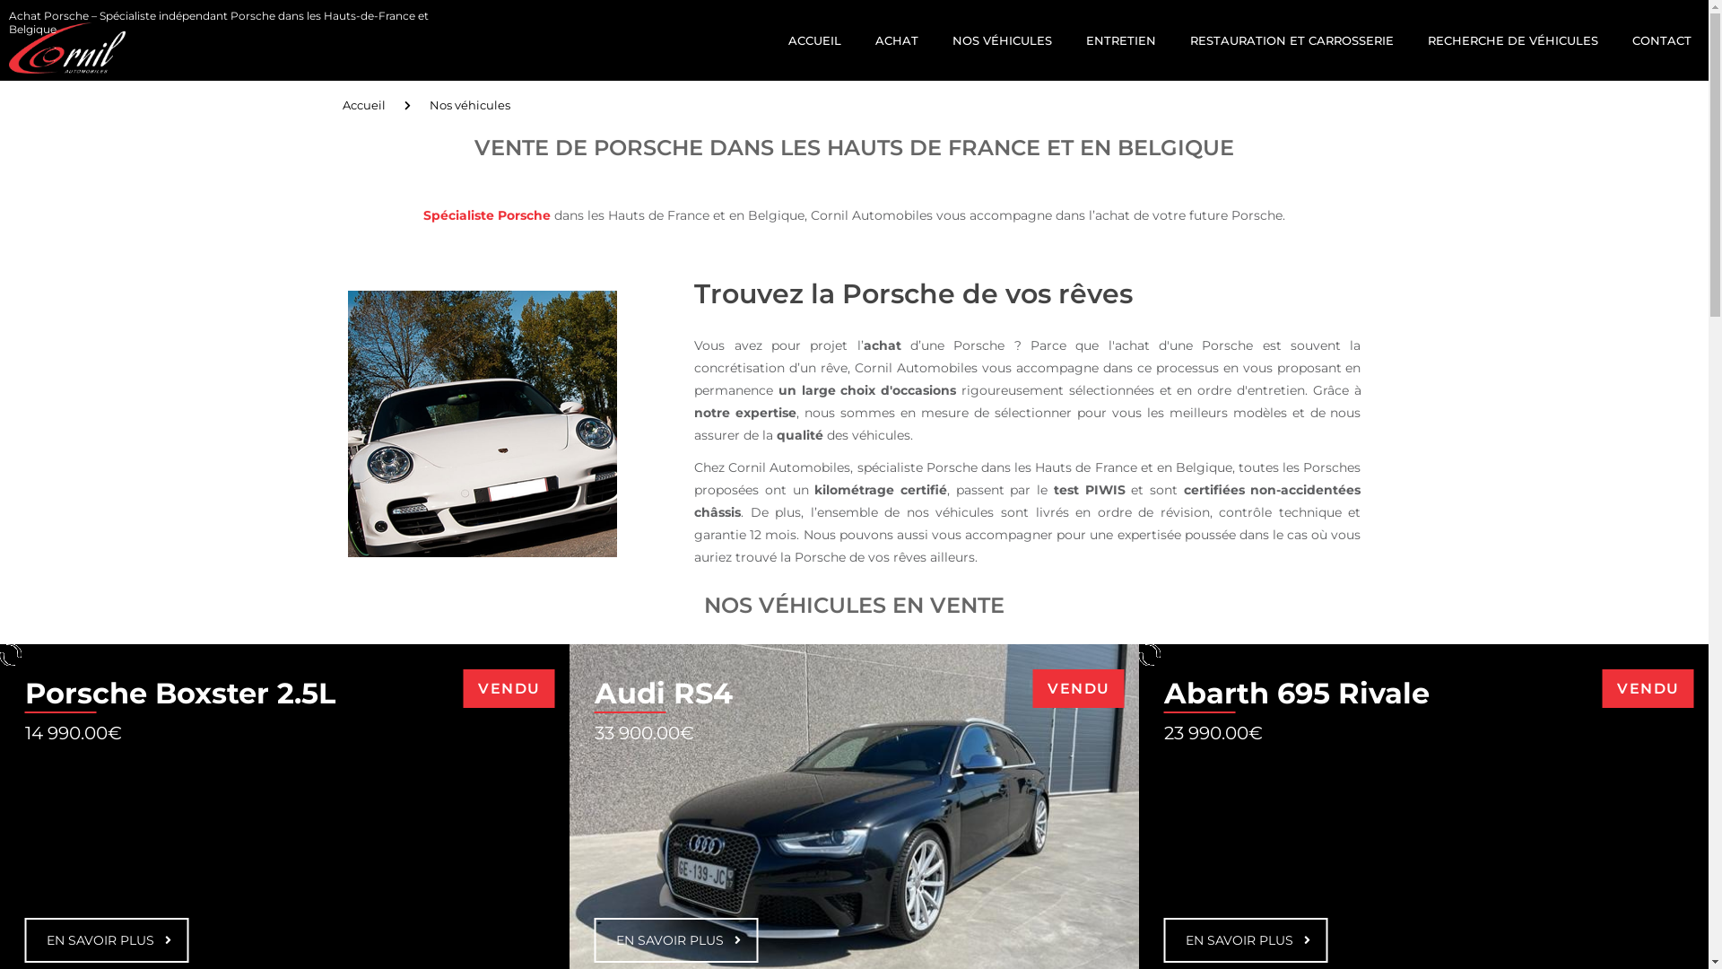 This screenshot has height=969, width=1722. I want to click on EN SAVOIR PLUS, so click(108, 940).